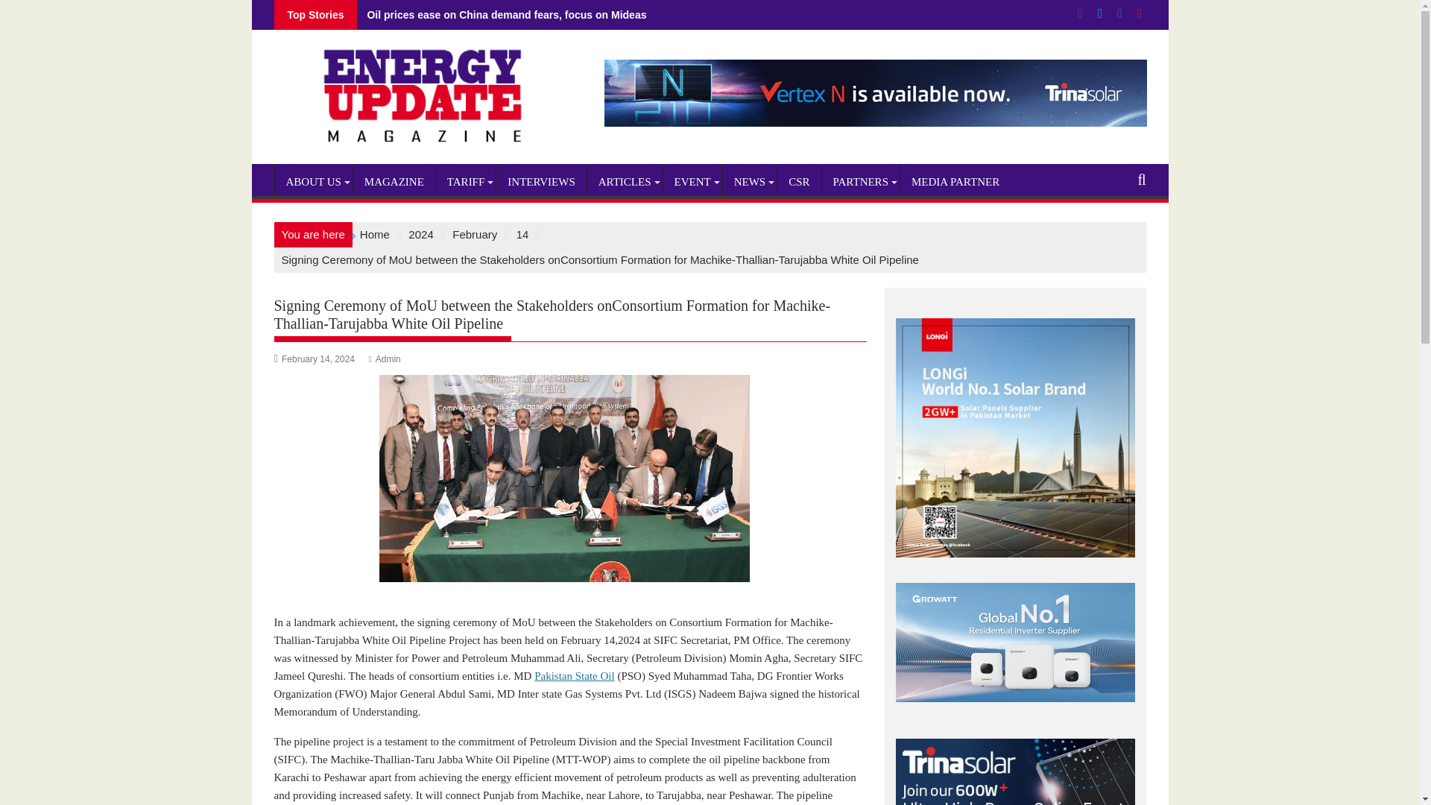 Image resolution: width=1431 pixels, height=805 pixels. Describe the element at coordinates (693, 182) in the screenshot. I see `EVENT` at that location.